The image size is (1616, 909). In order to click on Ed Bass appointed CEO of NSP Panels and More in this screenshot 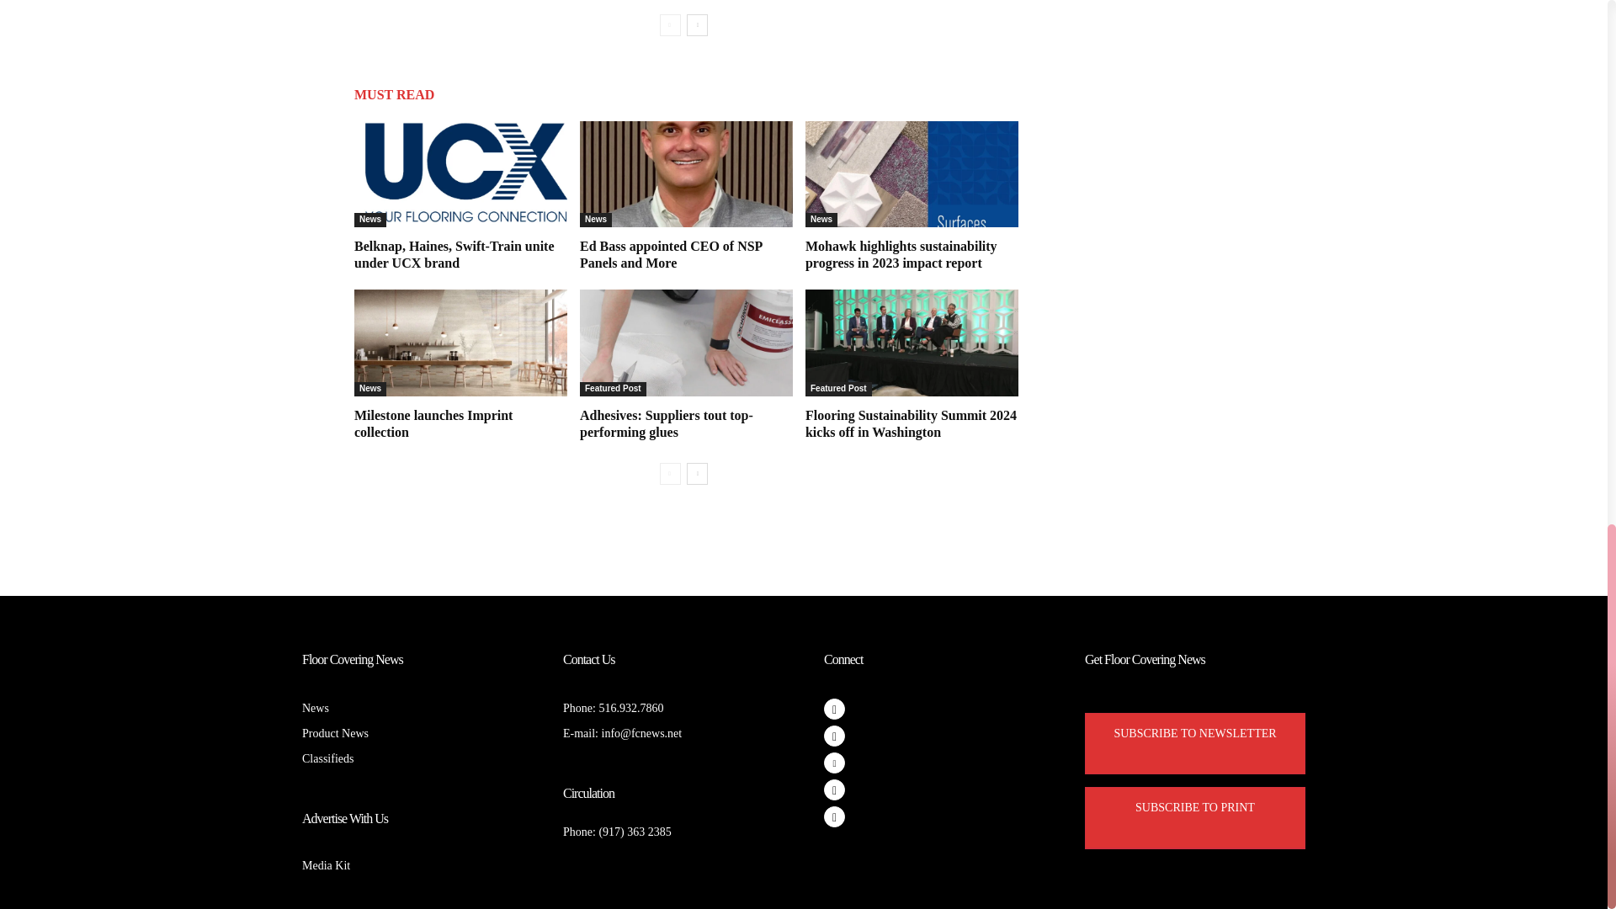, I will do `click(687, 173)`.